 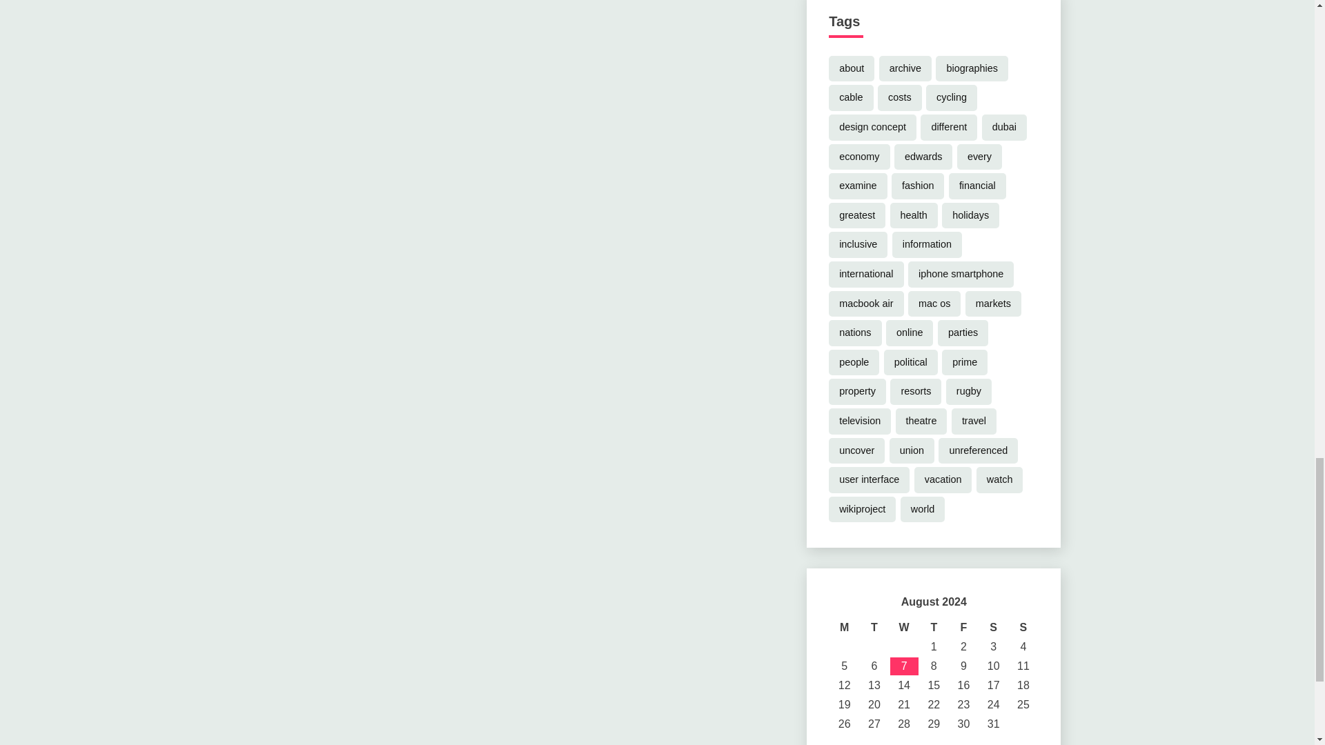 What do you see at coordinates (904, 628) in the screenshot?
I see `Wednesday` at bounding box center [904, 628].